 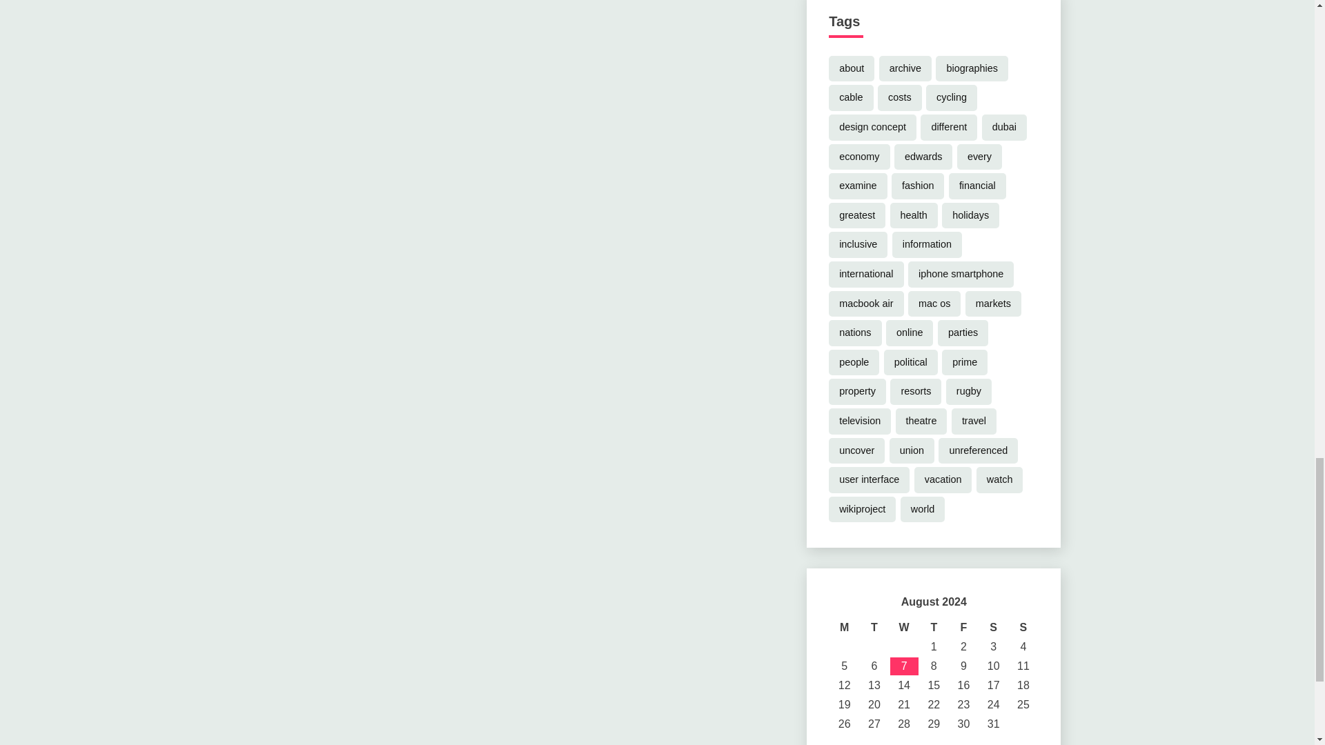 What do you see at coordinates (904, 628) in the screenshot?
I see `Wednesday` at bounding box center [904, 628].